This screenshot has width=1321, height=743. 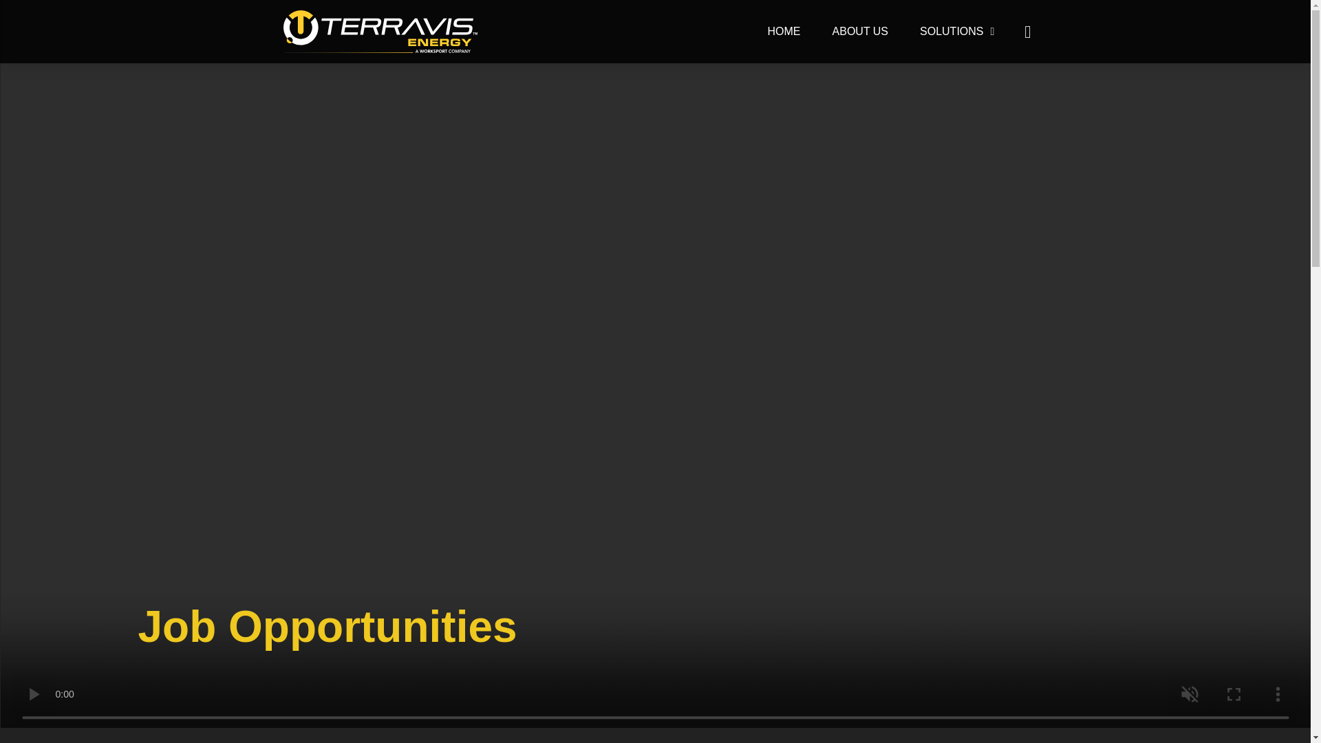 I want to click on HOME, so click(x=784, y=32).